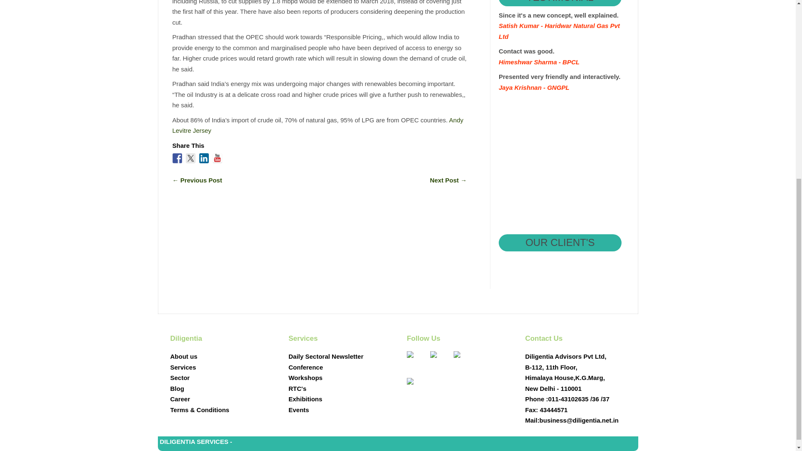 The width and height of the screenshot is (802, 451). Describe the element at coordinates (440, 361) in the screenshot. I see `Follow us on Twitter` at that location.